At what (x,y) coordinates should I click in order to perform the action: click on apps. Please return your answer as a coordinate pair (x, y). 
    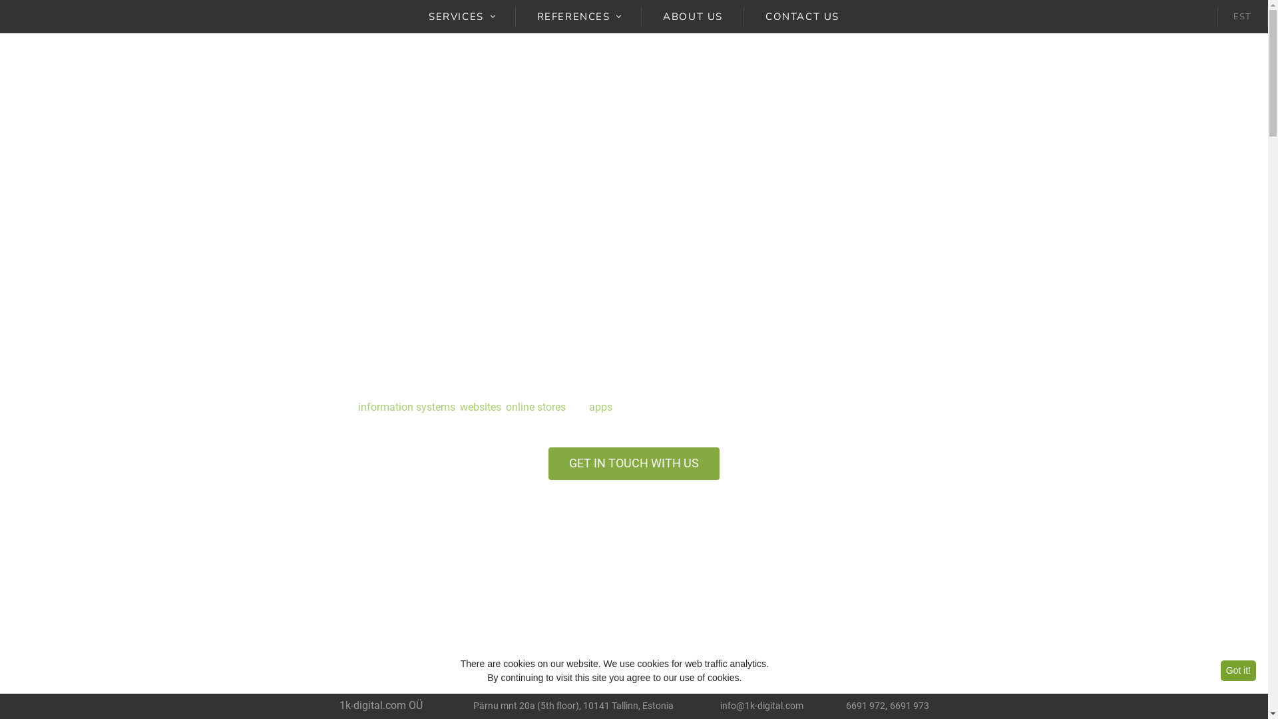
    Looking at the image, I should click on (600, 407).